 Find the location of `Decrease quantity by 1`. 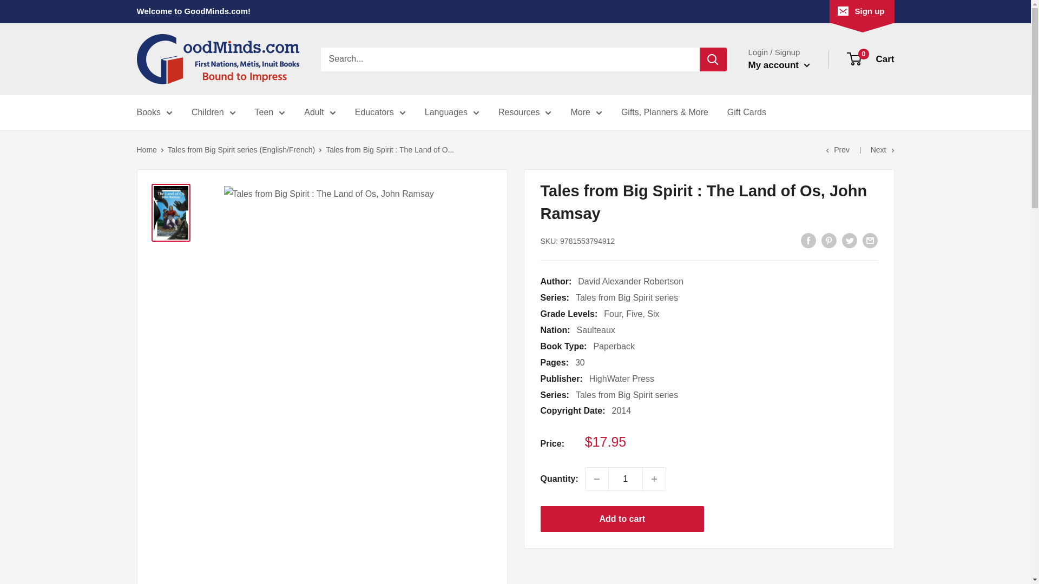

Decrease quantity by 1 is located at coordinates (596, 479).